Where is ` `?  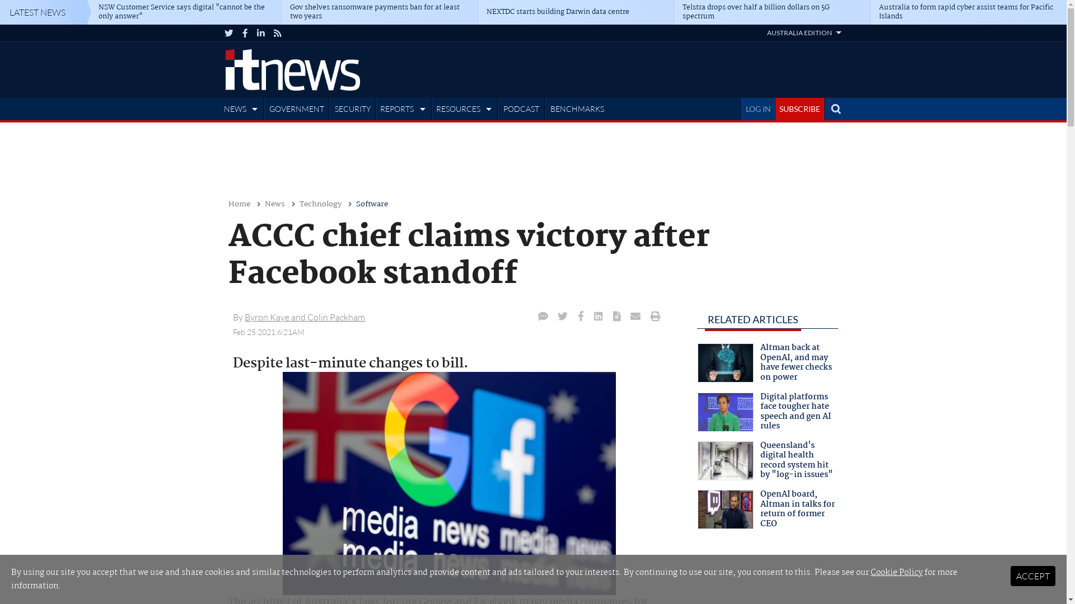   is located at coordinates (835, 109).